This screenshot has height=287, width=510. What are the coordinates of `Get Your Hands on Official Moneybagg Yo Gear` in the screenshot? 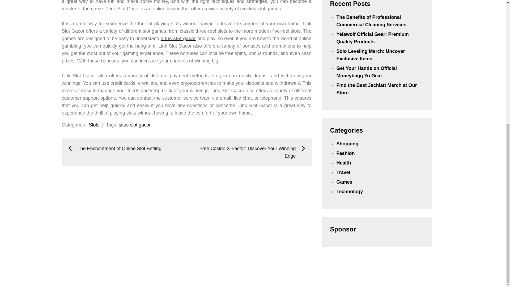 It's located at (367, 72).